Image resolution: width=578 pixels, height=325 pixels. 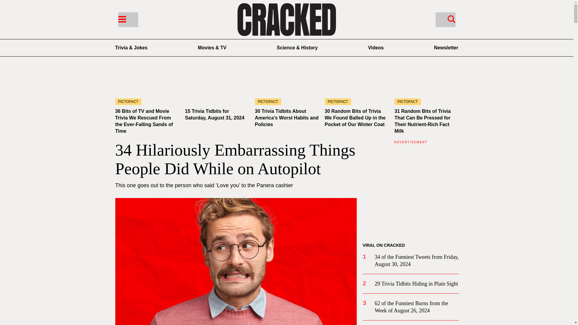 I want to click on Newsletter, so click(x=446, y=48).